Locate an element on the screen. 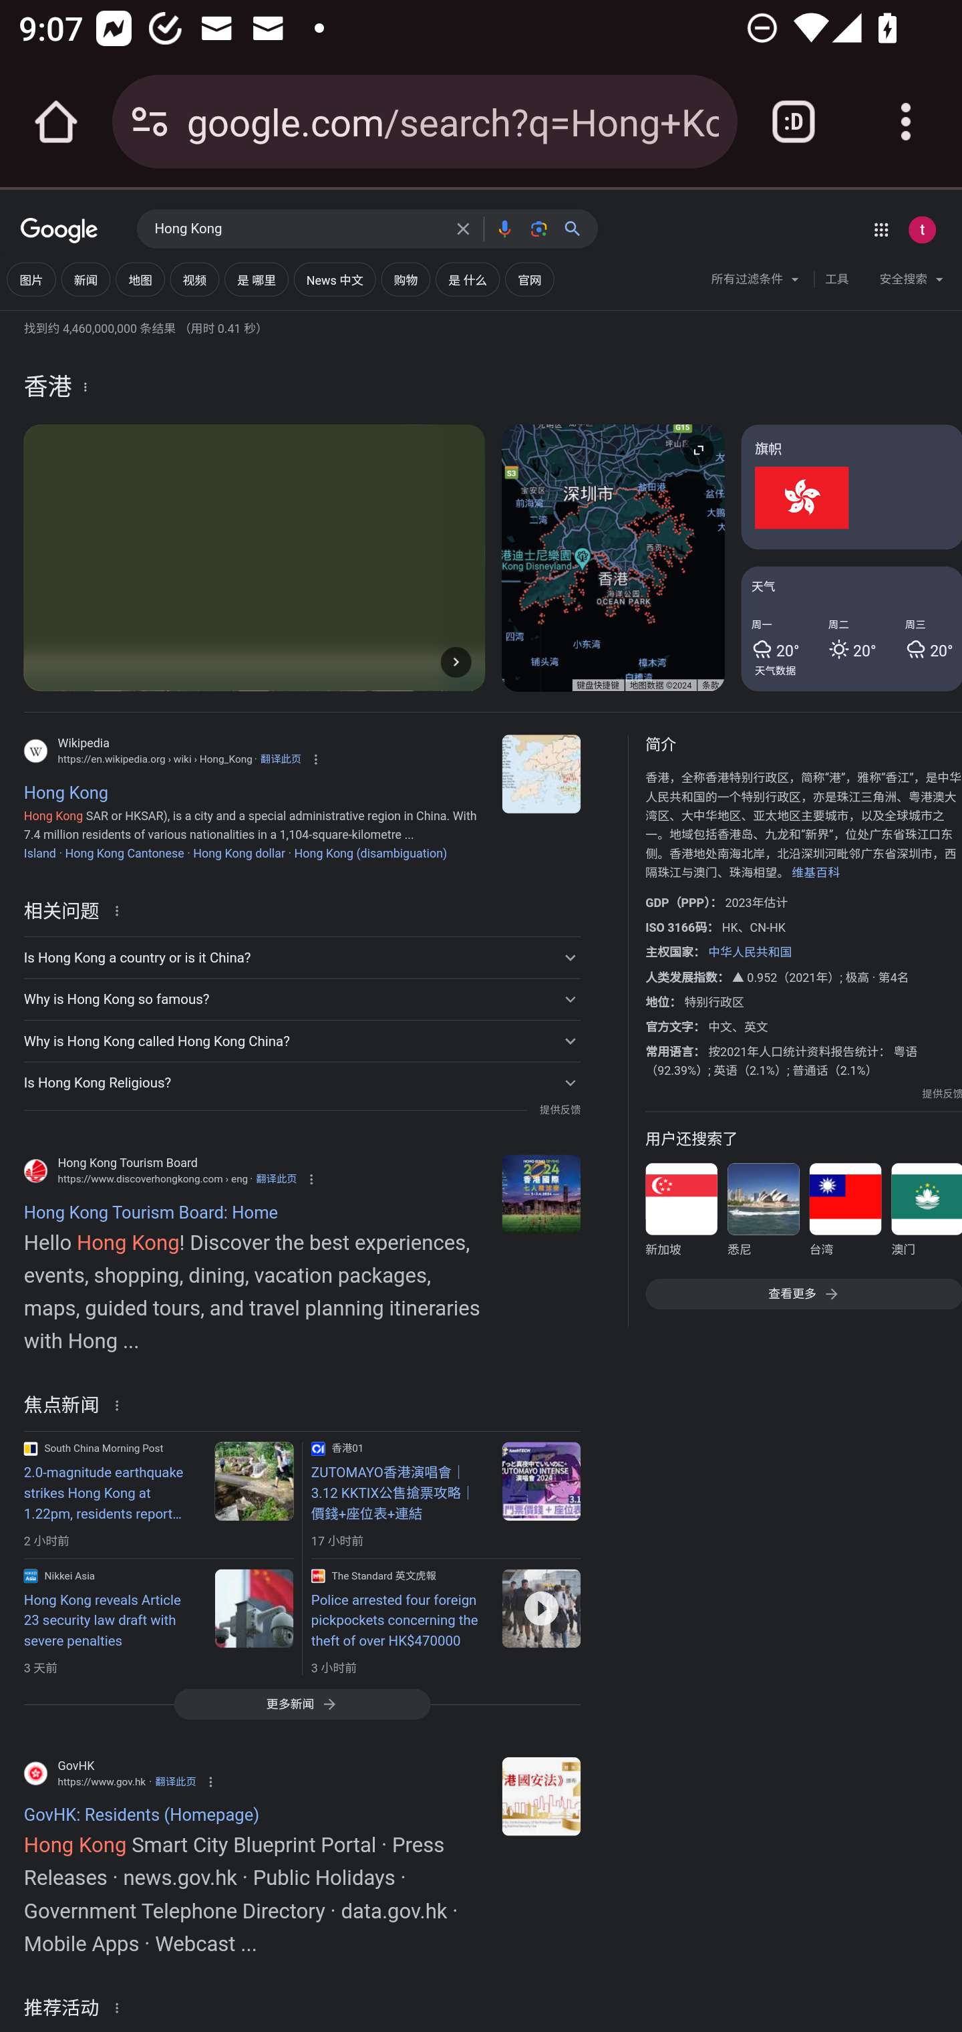 The height and width of the screenshot is (2032, 962). 翻译此页 is located at coordinates (281, 759).